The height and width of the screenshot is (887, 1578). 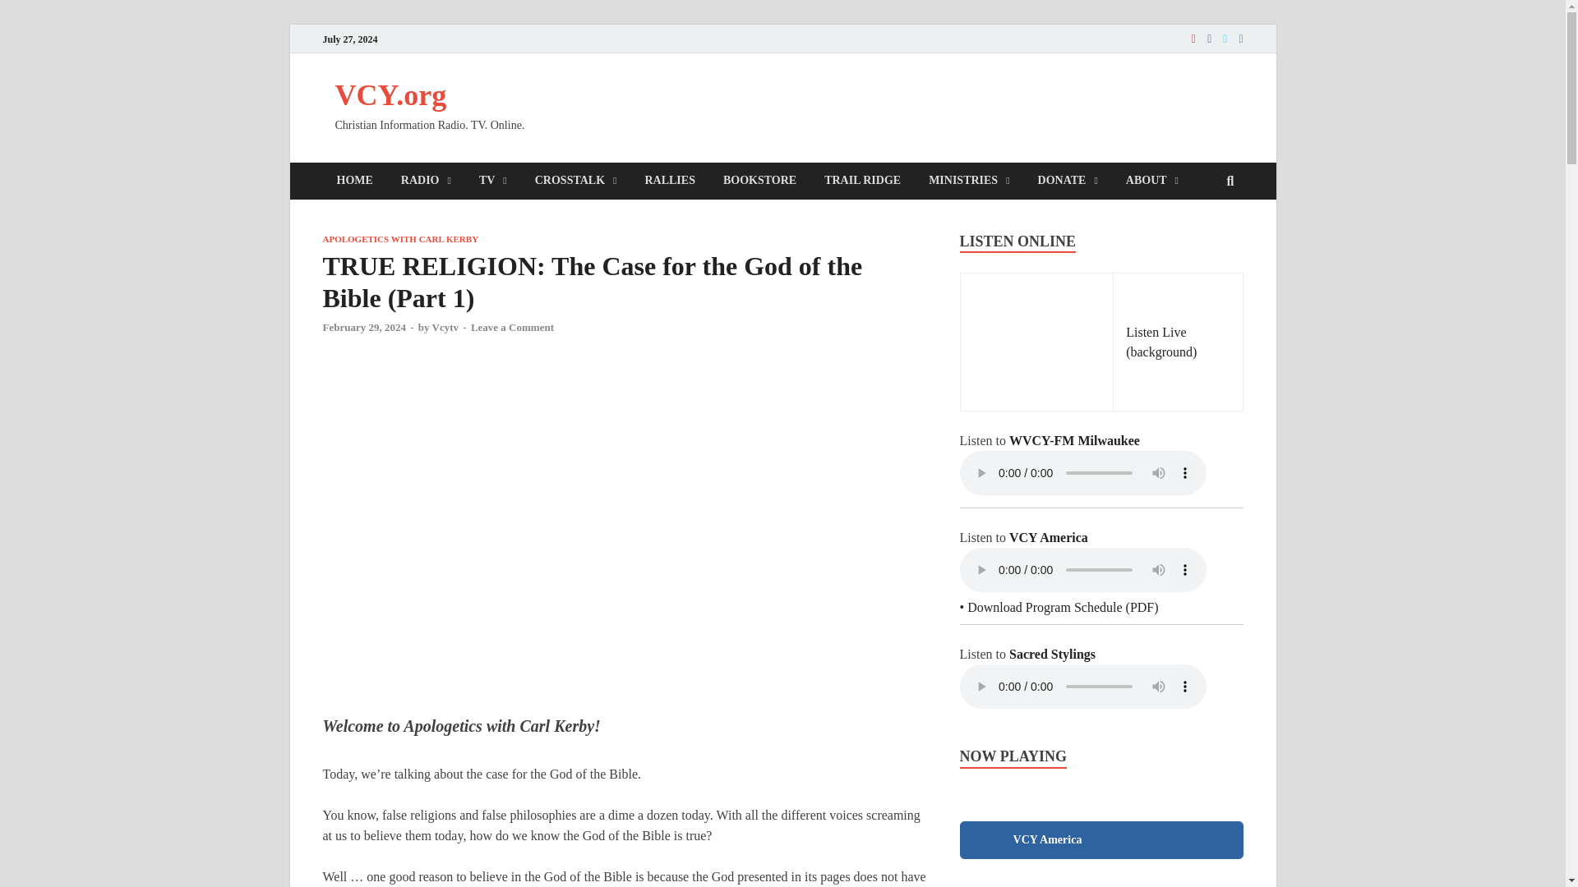 What do you see at coordinates (390, 95) in the screenshot?
I see `VCY.org` at bounding box center [390, 95].